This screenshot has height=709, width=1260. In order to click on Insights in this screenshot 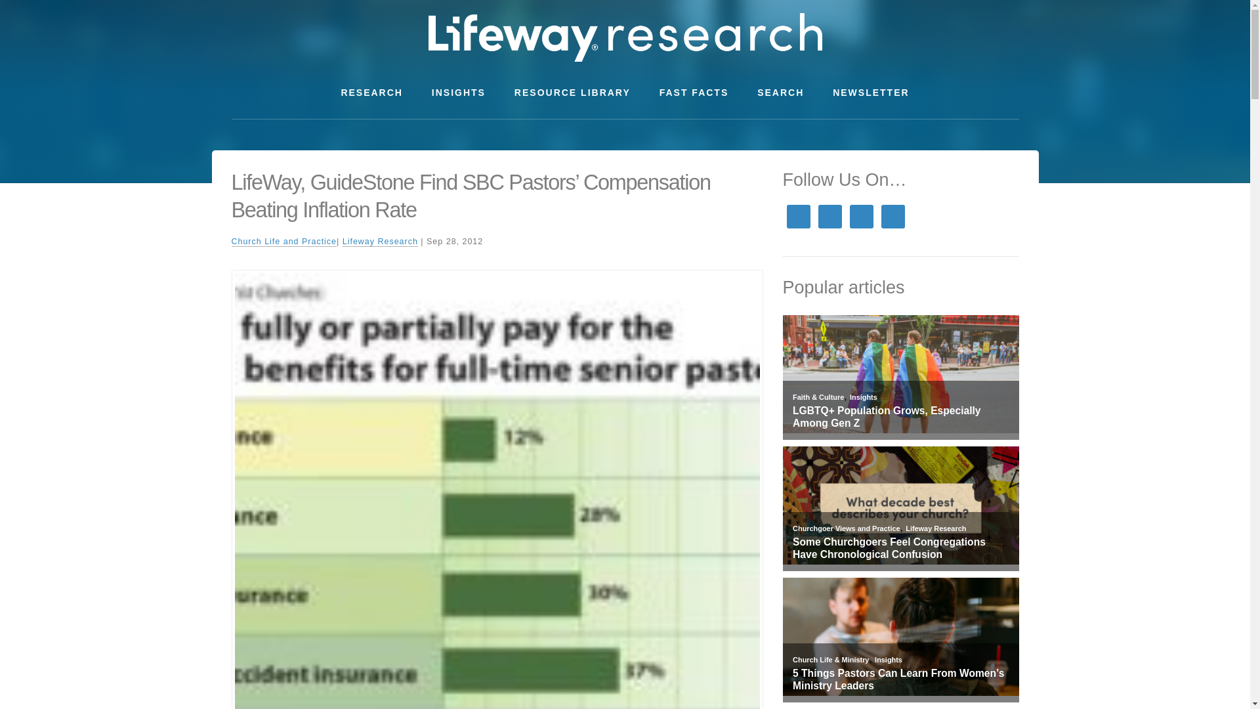, I will do `click(888, 659)`.